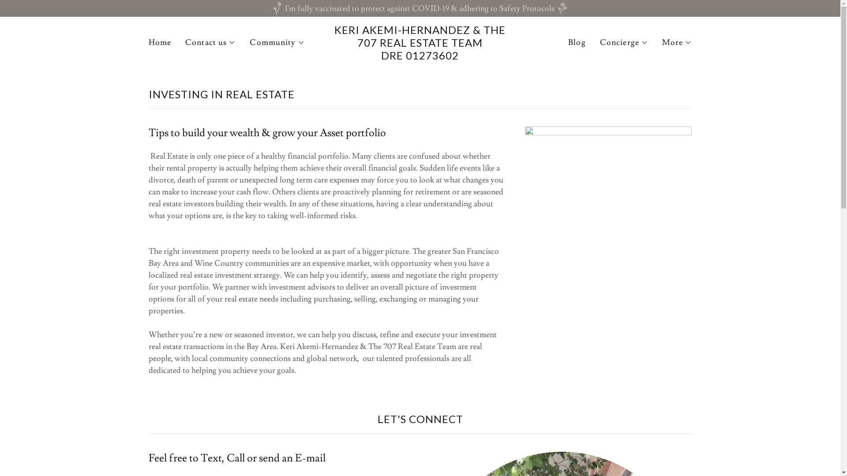  What do you see at coordinates (577, 43) in the screenshot?
I see `Blog` at bounding box center [577, 43].